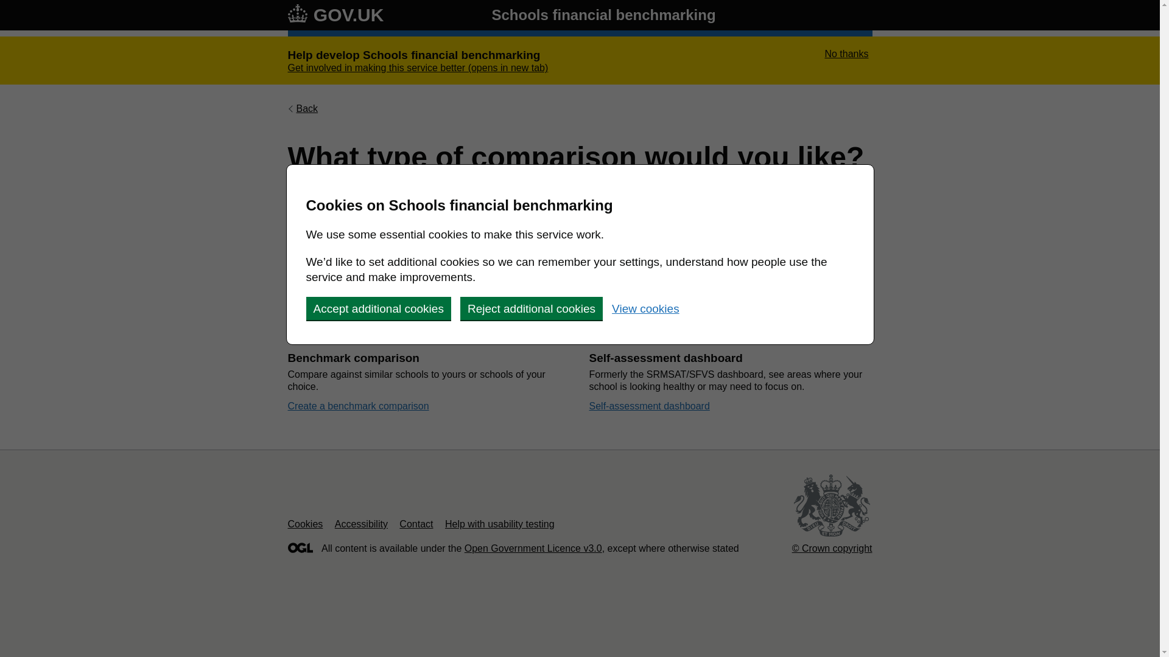 The height and width of the screenshot is (657, 1169). I want to click on View cookies, so click(645, 308).